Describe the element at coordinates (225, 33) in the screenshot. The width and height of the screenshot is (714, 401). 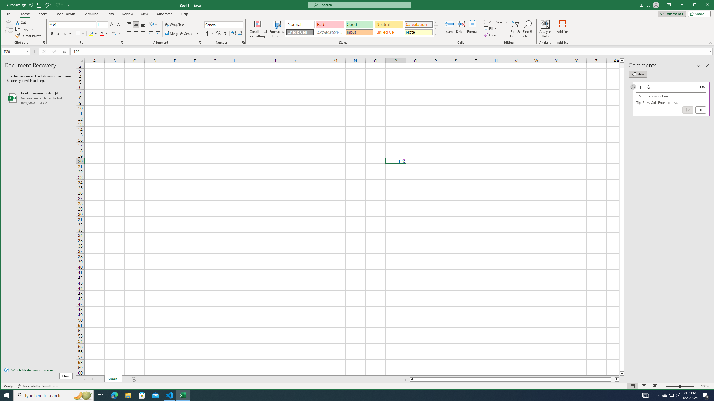
I see `Comma Style` at that location.